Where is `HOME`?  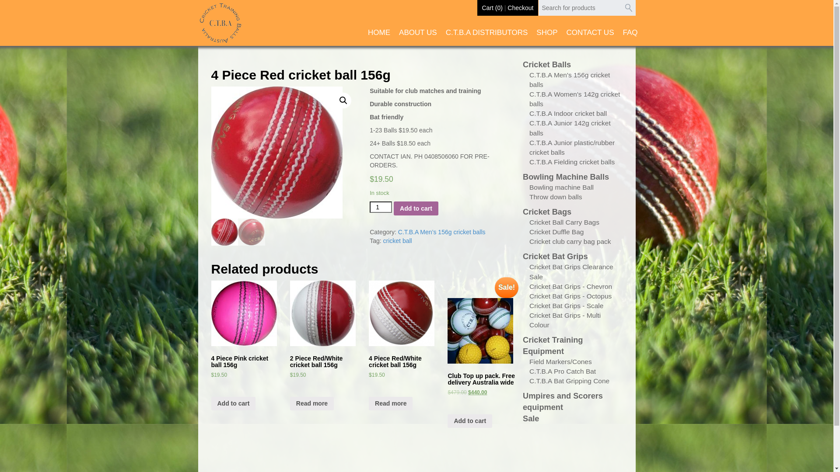
HOME is located at coordinates (379, 37).